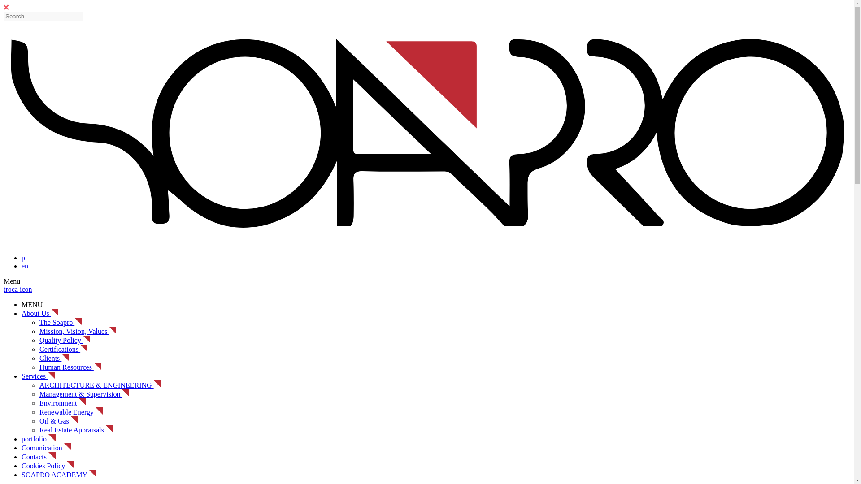  What do you see at coordinates (70, 367) in the screenshot?
I see `Human Resources` at bounding box center [70, 367].